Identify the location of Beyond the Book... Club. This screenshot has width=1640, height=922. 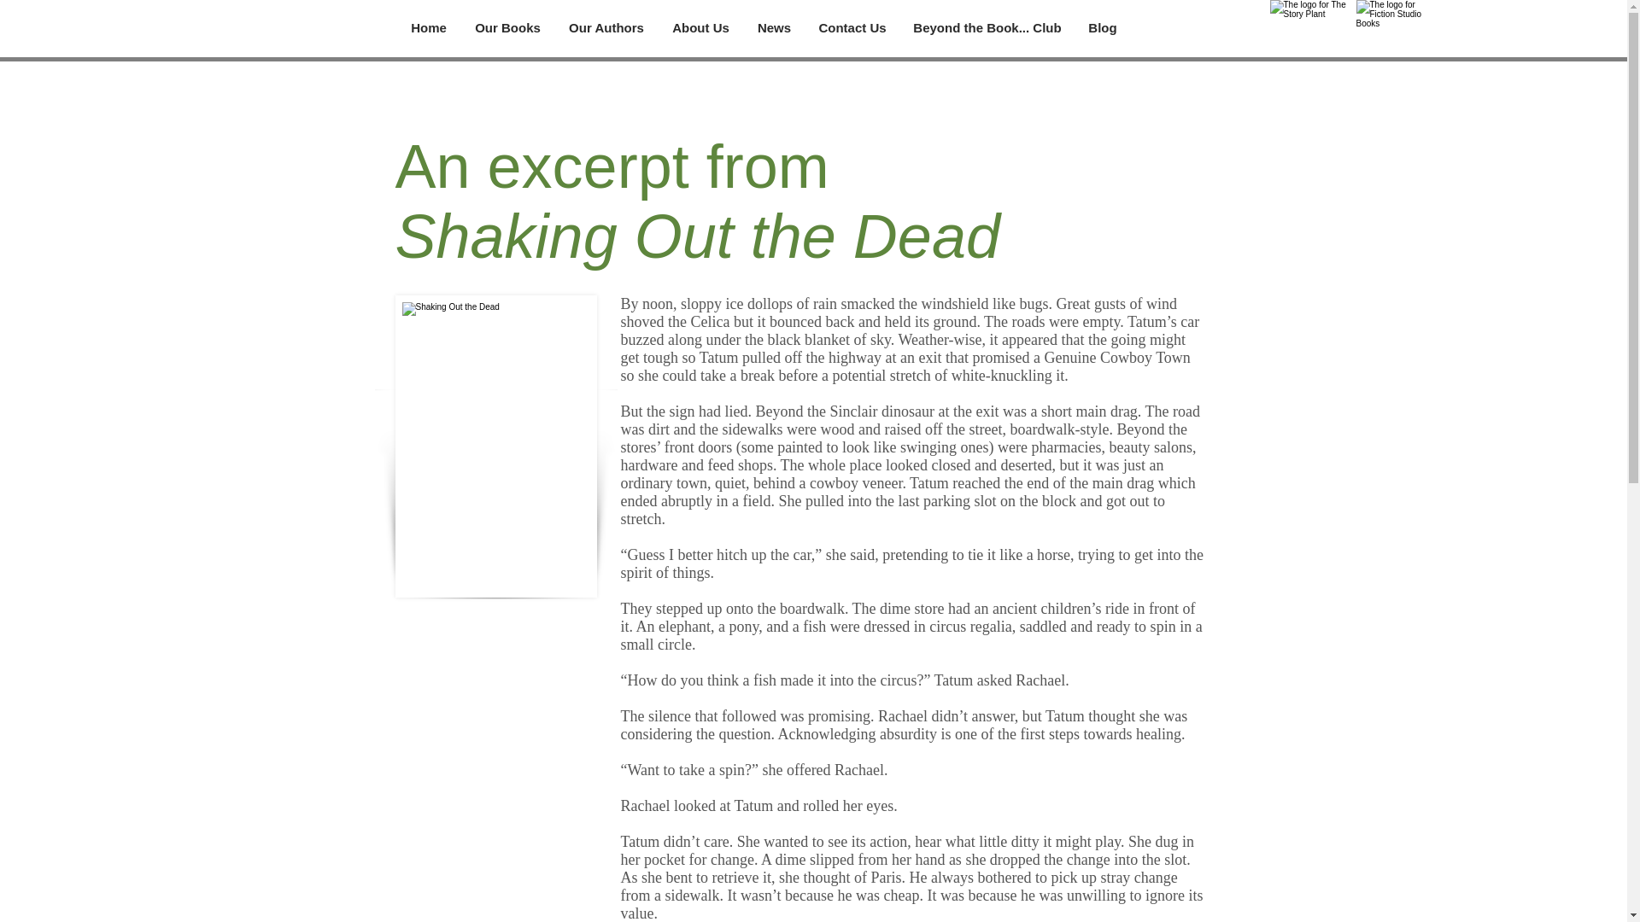
(987, 27).